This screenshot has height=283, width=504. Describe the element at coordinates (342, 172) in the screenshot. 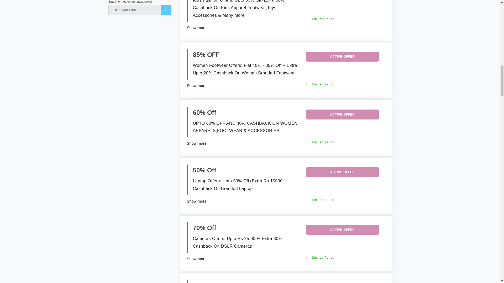

I see `ACTIVE OFFER` at that location.